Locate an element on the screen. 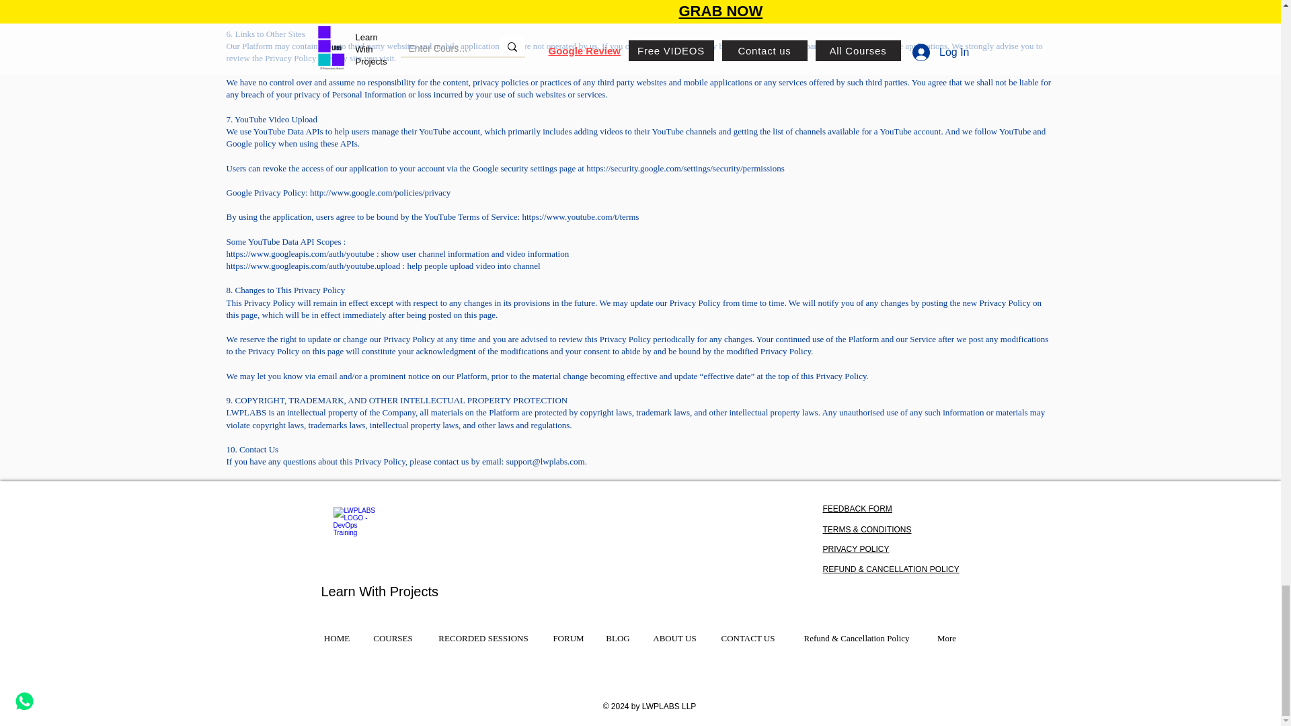  COURSES is located at coordinates (393, 639).